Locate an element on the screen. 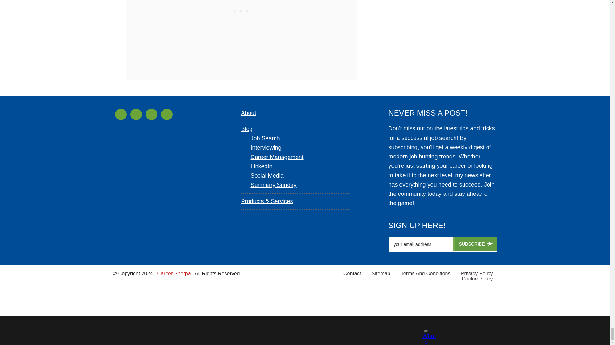 Image resolution: width=615 pixels, height=345 pixels. SUBSCRIBE is located at coordinates (475, 244).